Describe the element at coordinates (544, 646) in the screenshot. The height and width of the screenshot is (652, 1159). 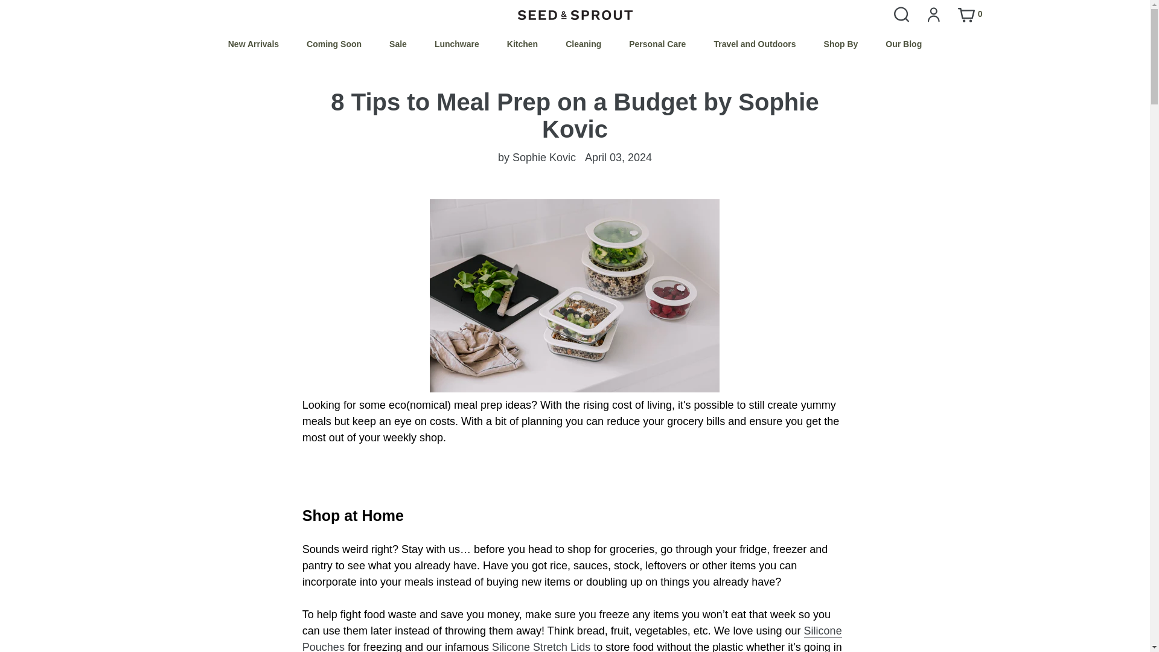
I see `Silicone Stretch Lids` at that location.